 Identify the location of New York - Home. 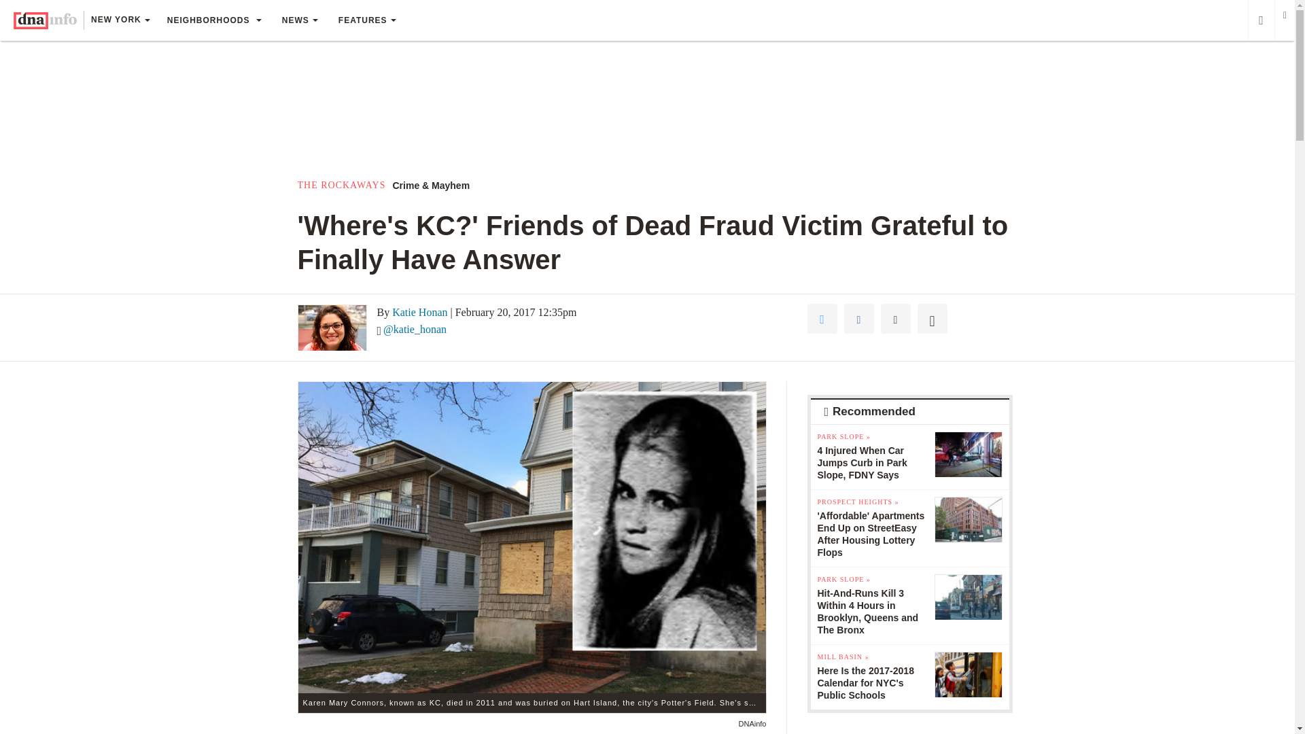
(45, 20).